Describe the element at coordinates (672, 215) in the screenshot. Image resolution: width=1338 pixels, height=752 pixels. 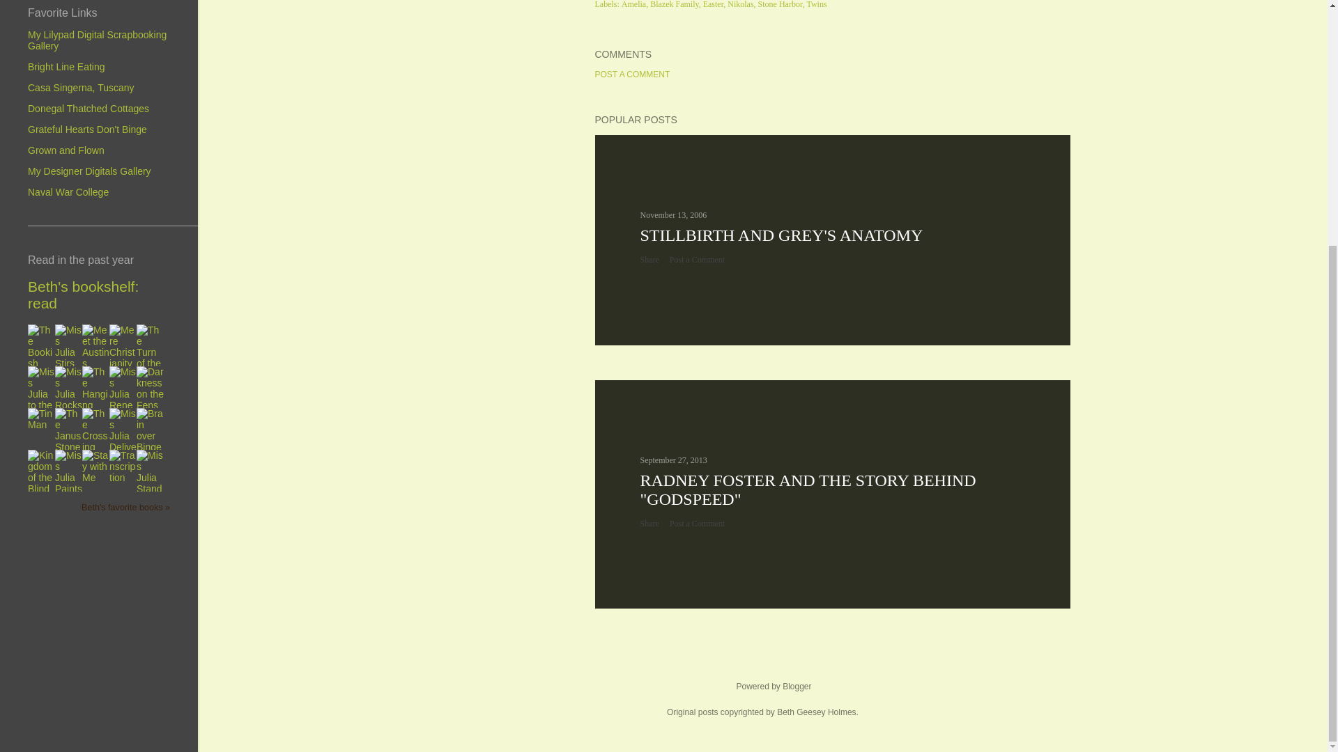
I see `November 13, 2006` at that location.